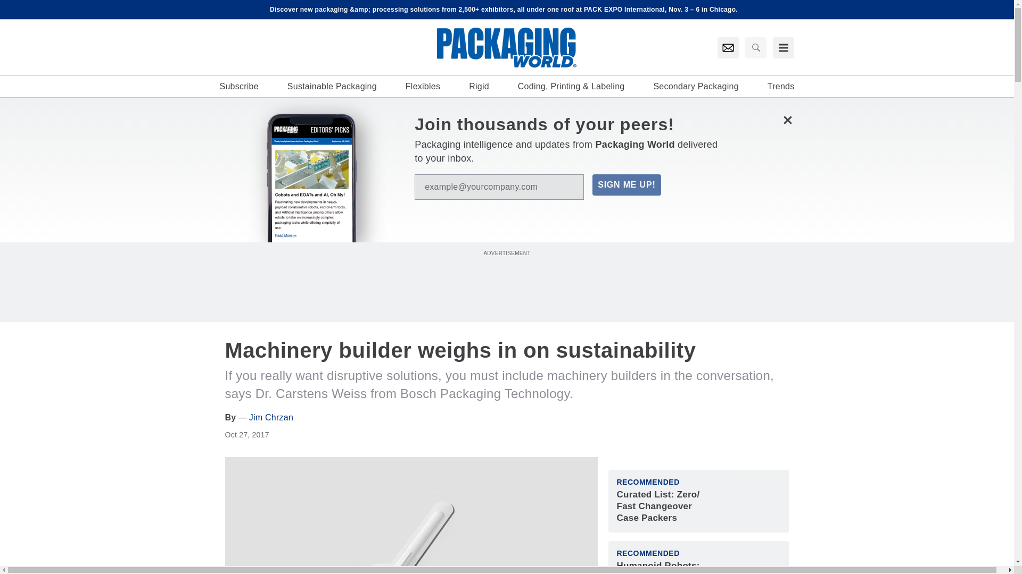  What do you see at coordinates (423, 86) in the screenshot?
I see `Flexibles` at bounding box center [423, 86].